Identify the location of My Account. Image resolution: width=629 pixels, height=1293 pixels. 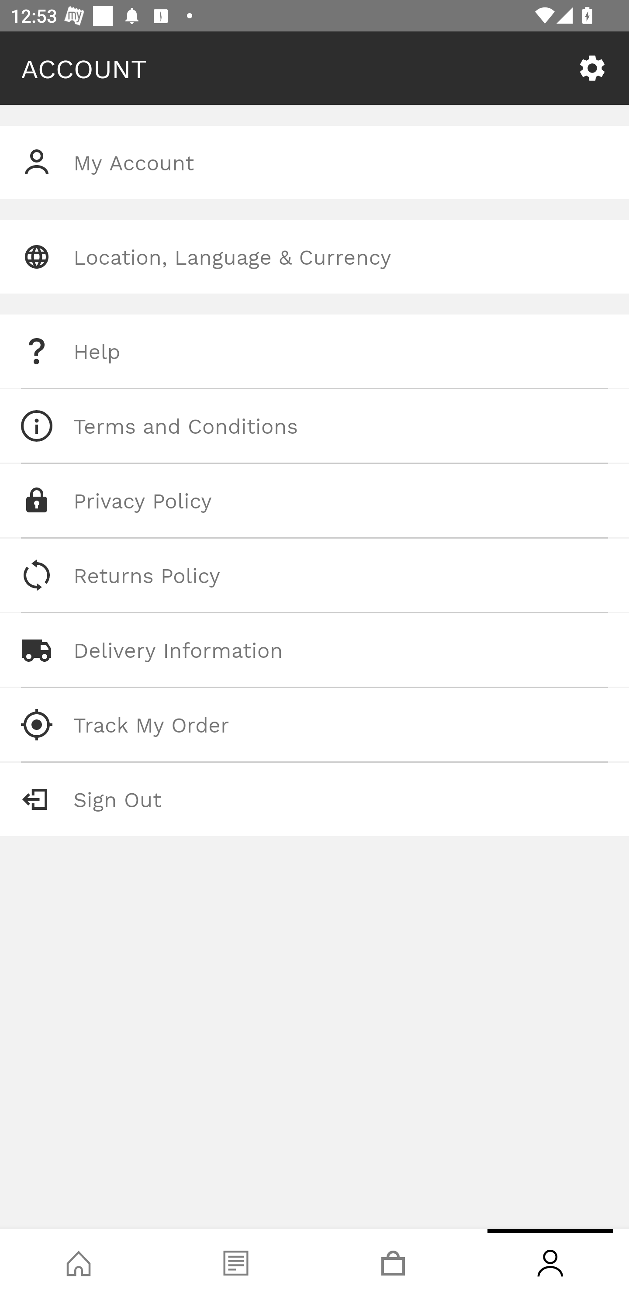
(314, 162).